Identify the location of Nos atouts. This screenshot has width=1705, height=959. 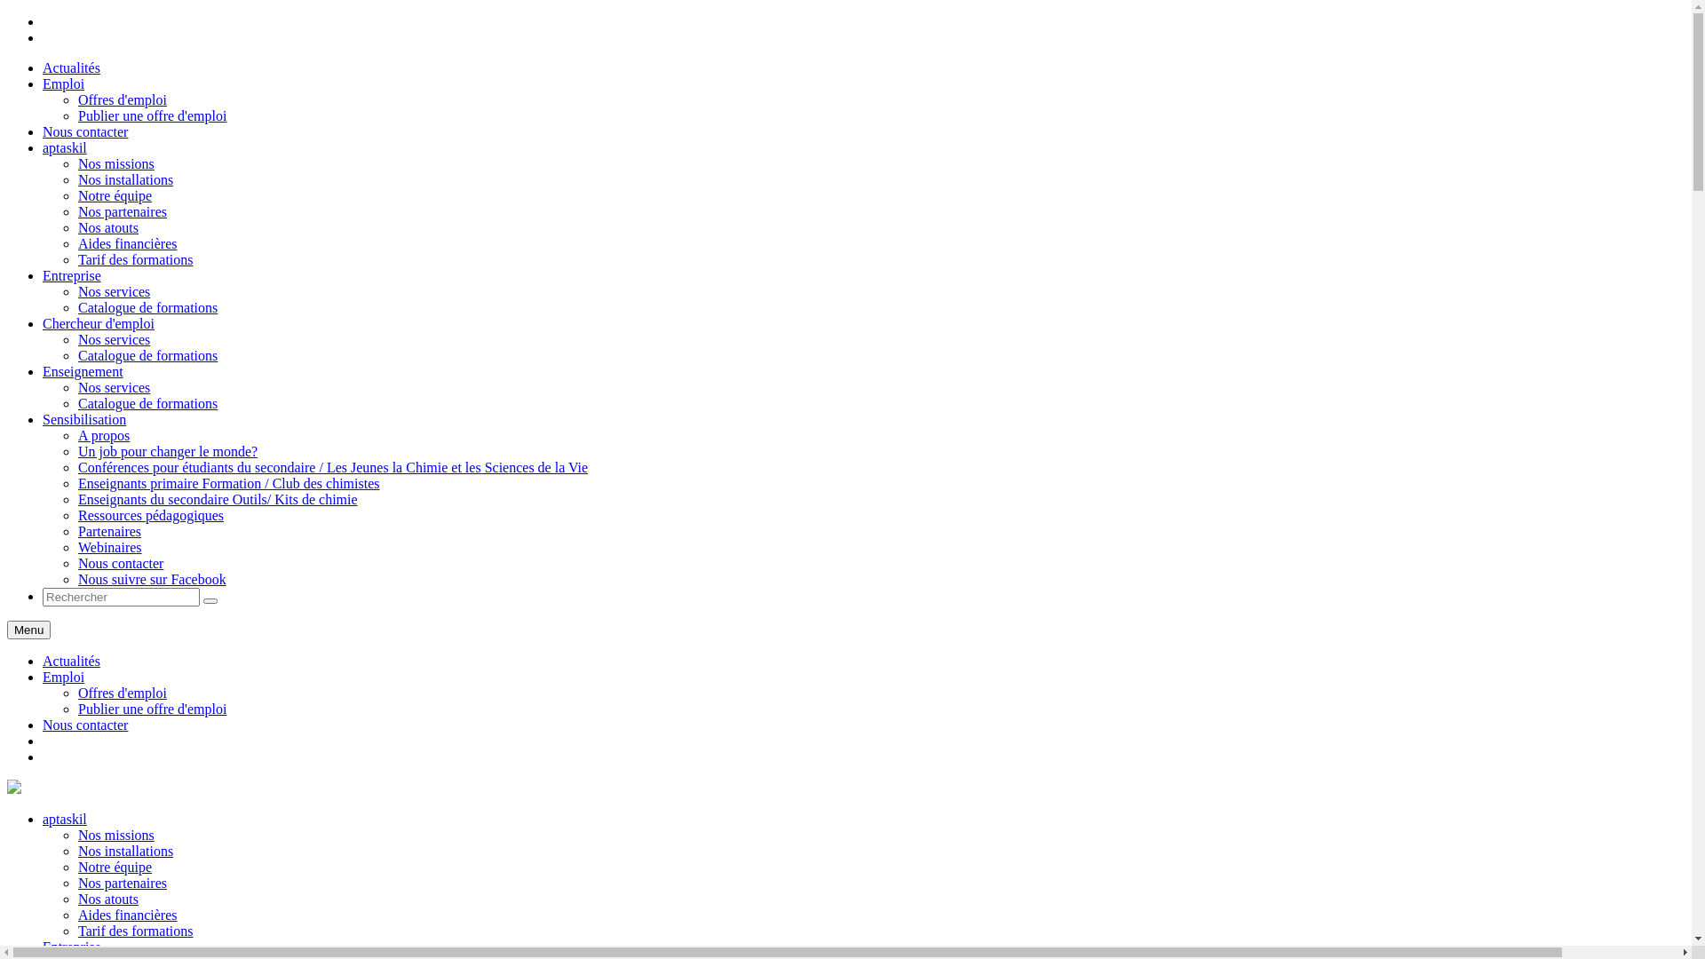
(108, 899).